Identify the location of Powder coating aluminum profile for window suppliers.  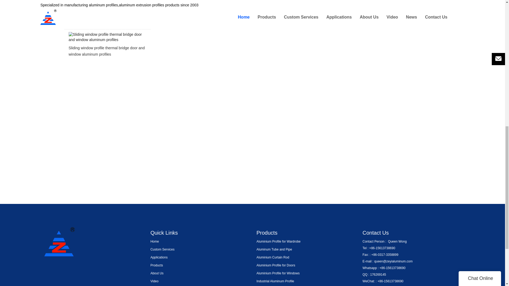
(107, 15).